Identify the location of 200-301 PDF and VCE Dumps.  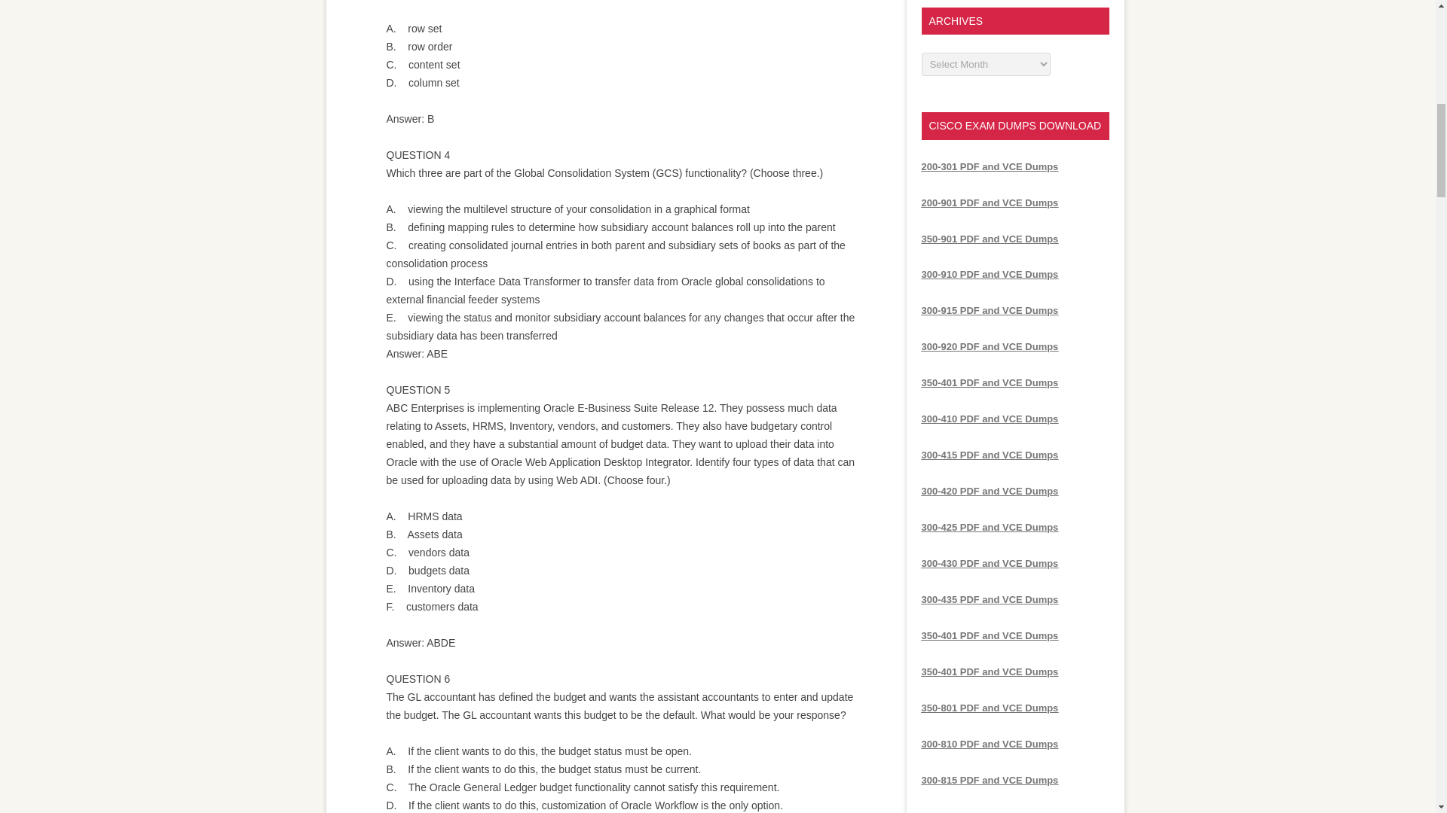
(989, 166).